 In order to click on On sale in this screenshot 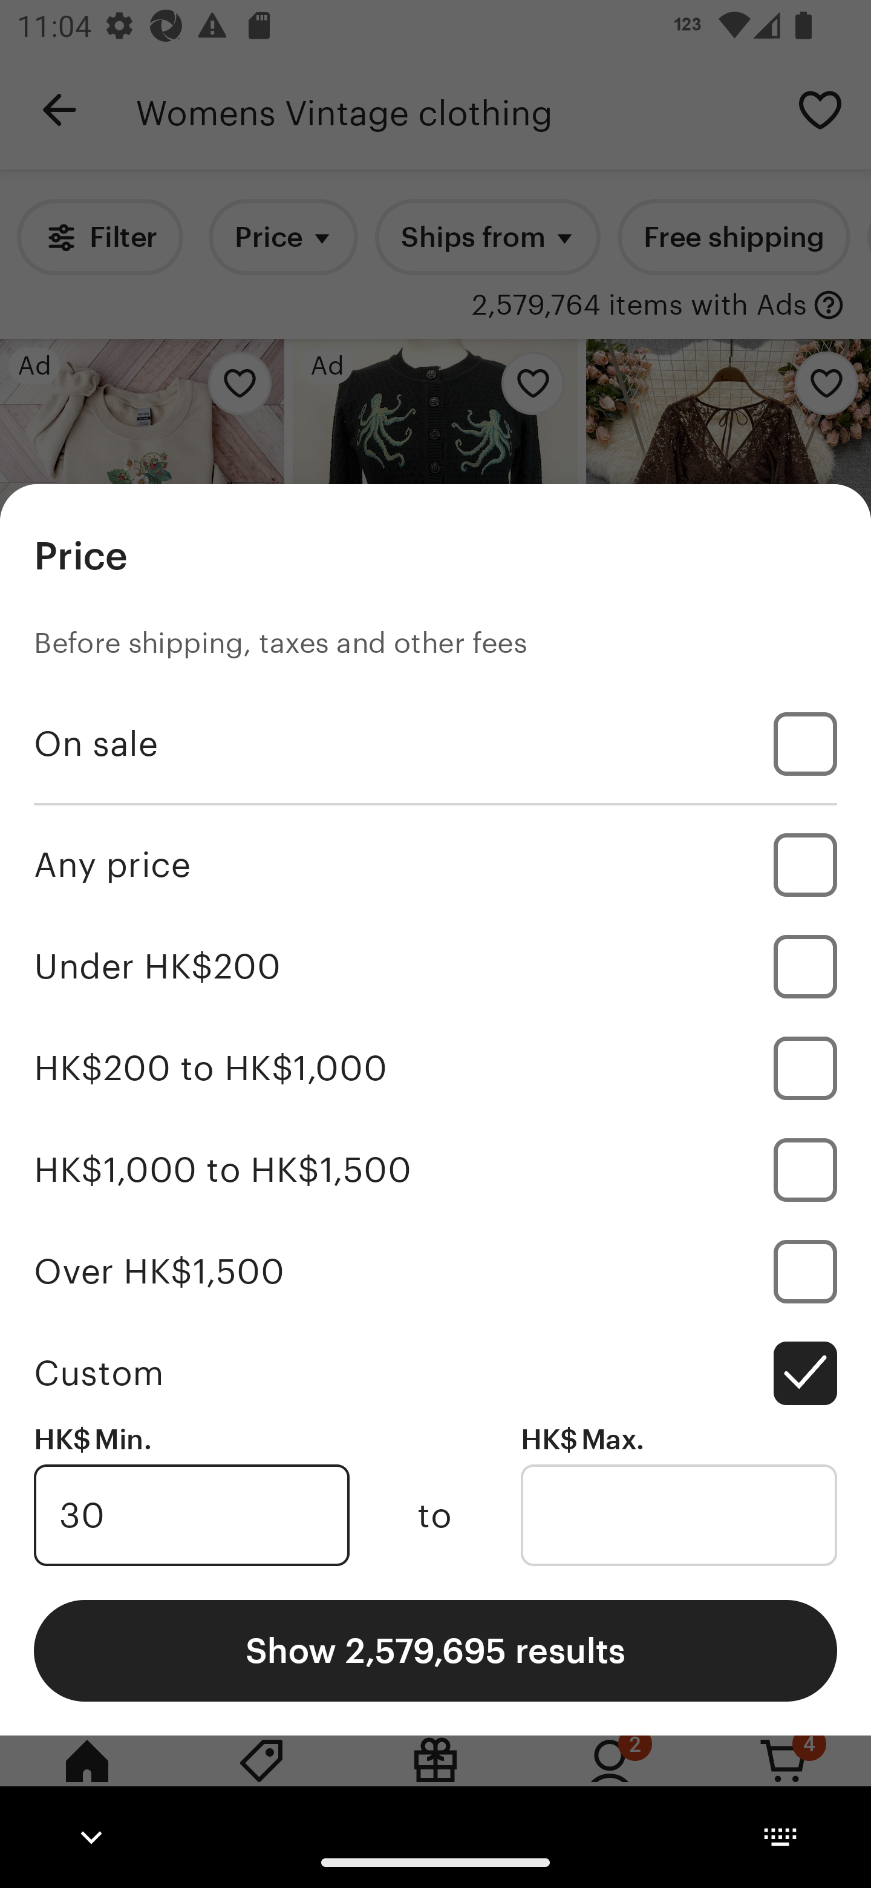, I will do `click(435, 744)`.